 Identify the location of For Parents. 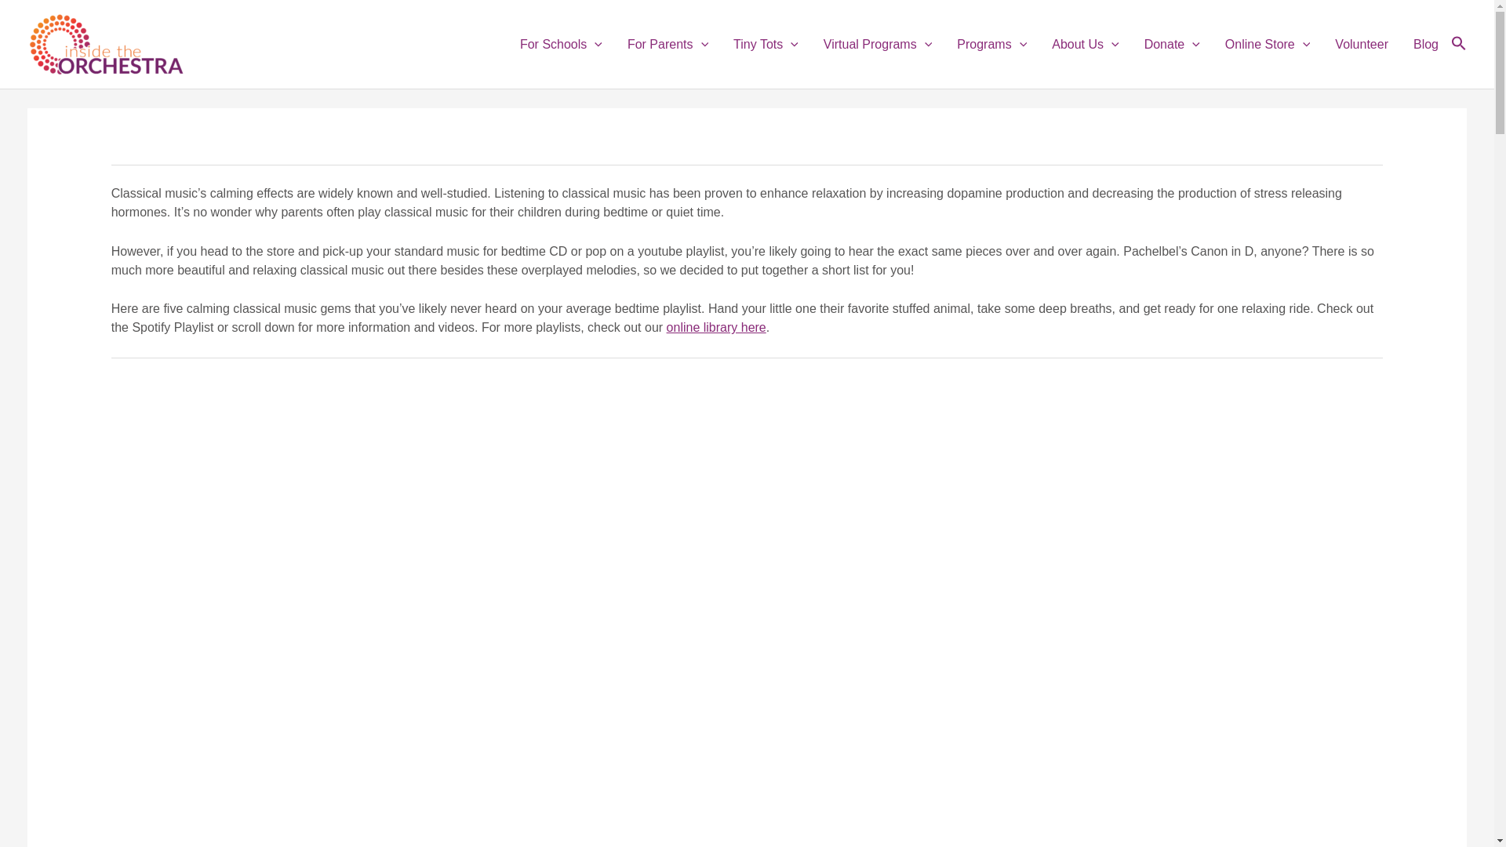
(668, 44).